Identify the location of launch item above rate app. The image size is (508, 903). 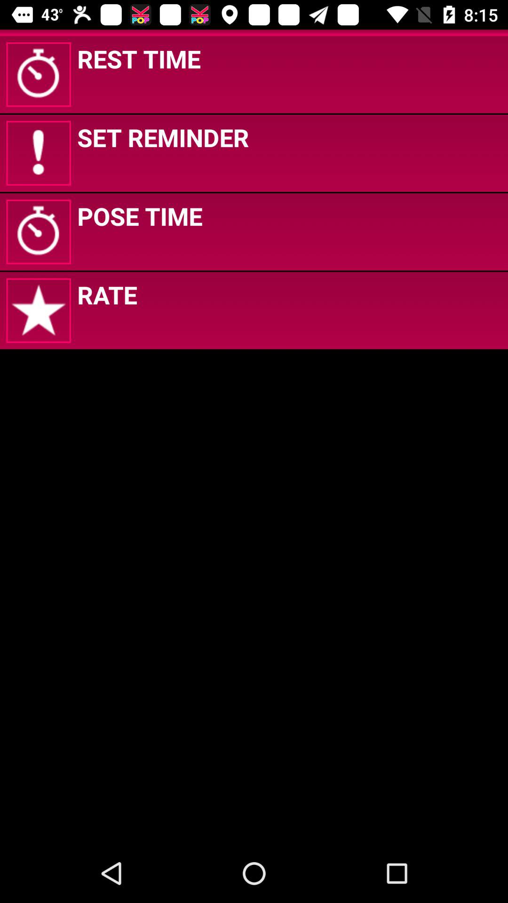
(140, 216).